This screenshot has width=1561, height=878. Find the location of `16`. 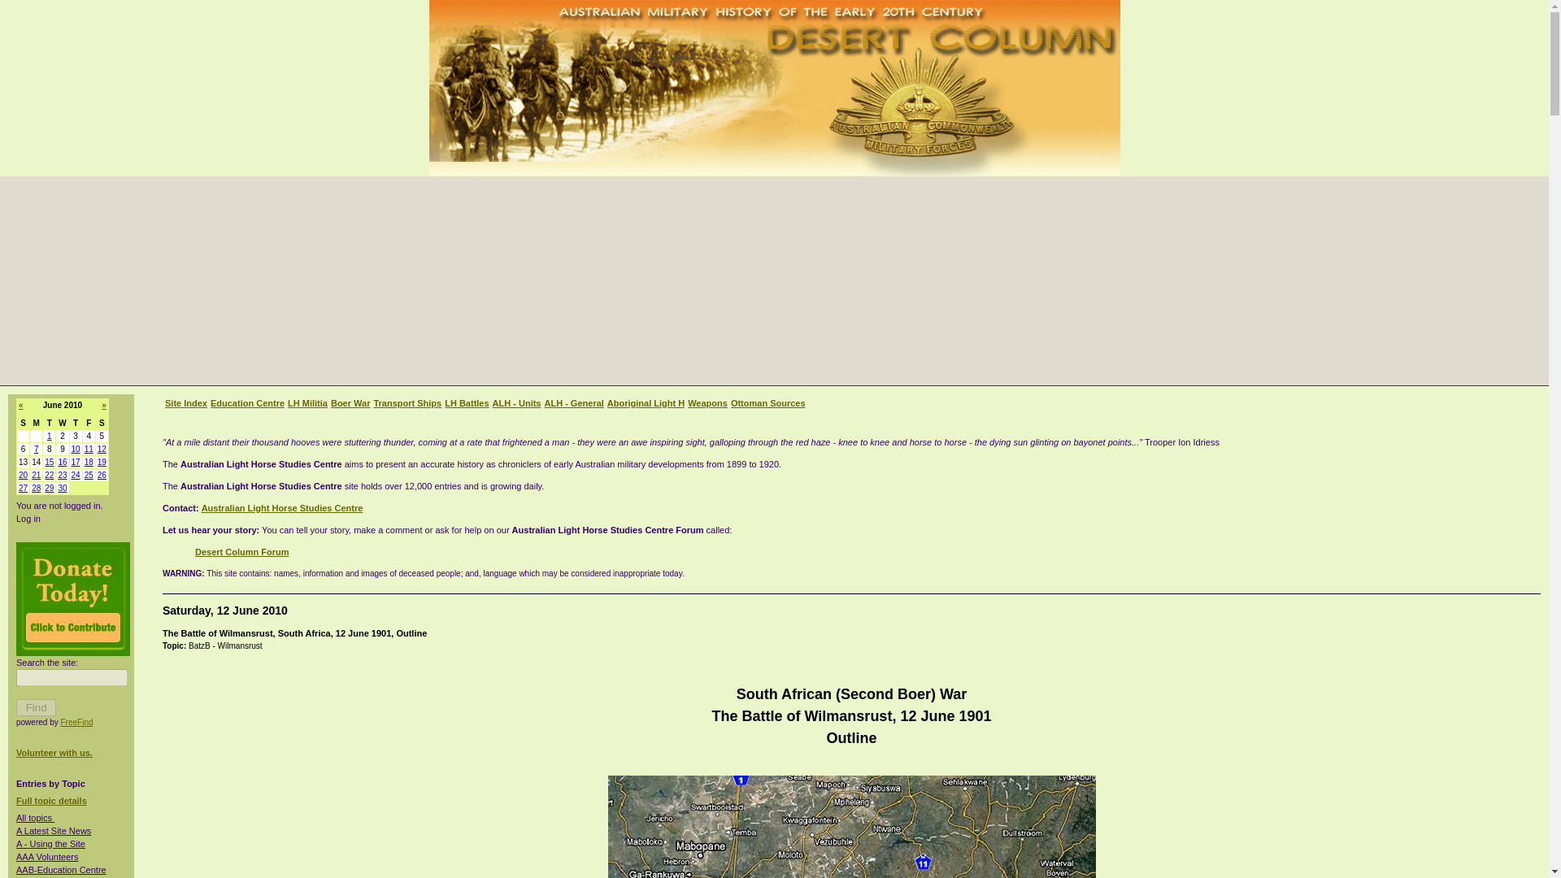

16 is located at coordinates (62, 462).